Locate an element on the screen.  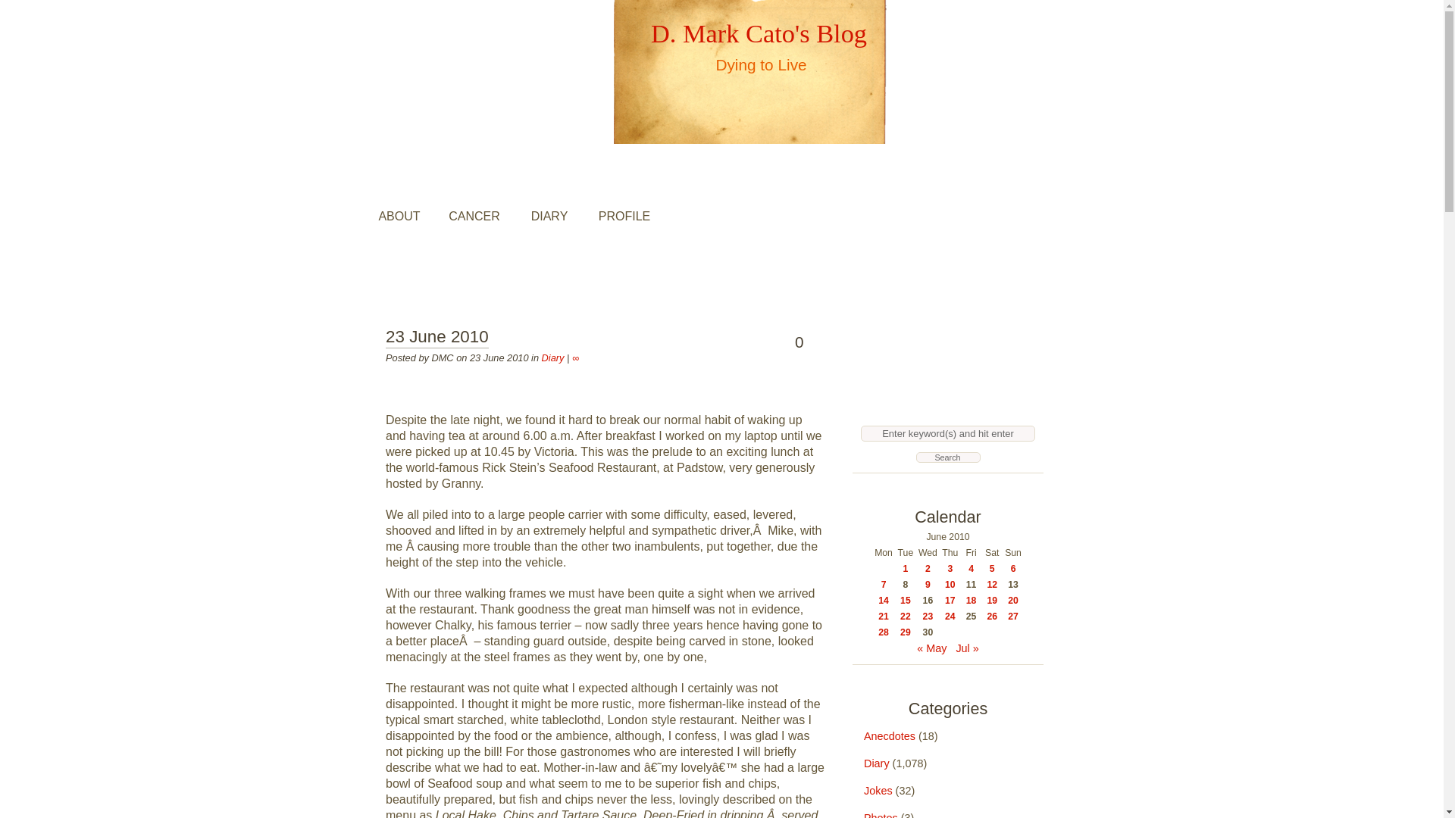
Search is located at coordinates (947, 457).